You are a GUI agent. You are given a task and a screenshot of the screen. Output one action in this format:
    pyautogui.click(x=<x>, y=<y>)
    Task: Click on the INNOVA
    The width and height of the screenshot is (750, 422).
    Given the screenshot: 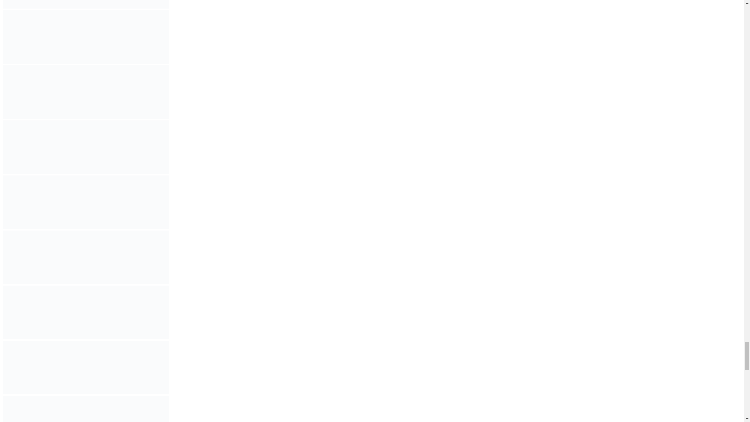 What is the action you would take?
    pyautogui.click(x=86, y=62)
    